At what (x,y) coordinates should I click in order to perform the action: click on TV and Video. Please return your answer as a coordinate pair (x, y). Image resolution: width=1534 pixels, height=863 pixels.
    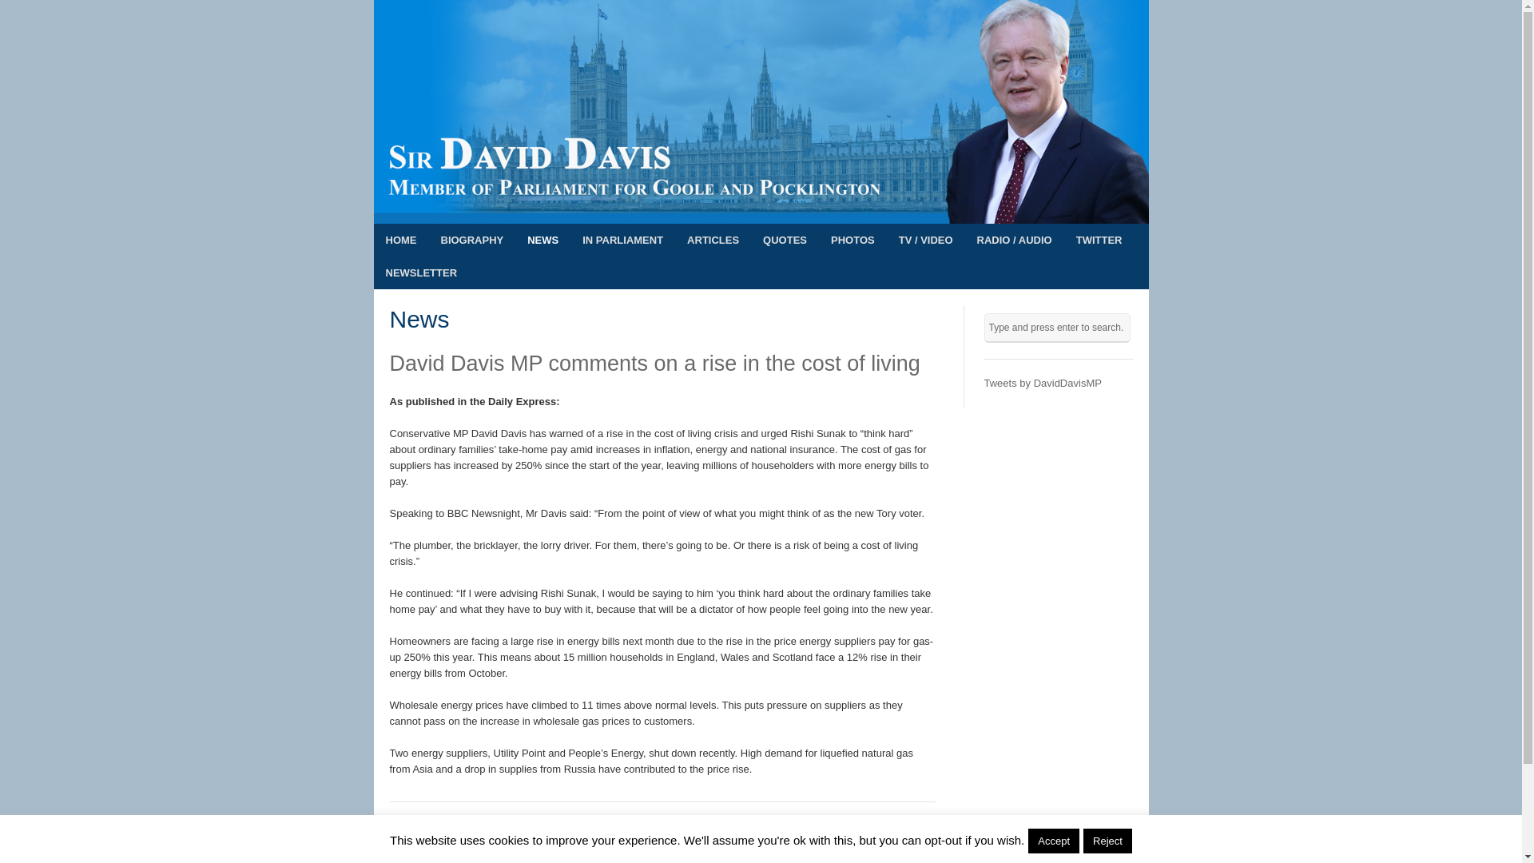
    Looking at the image, I should click on (925, 240).